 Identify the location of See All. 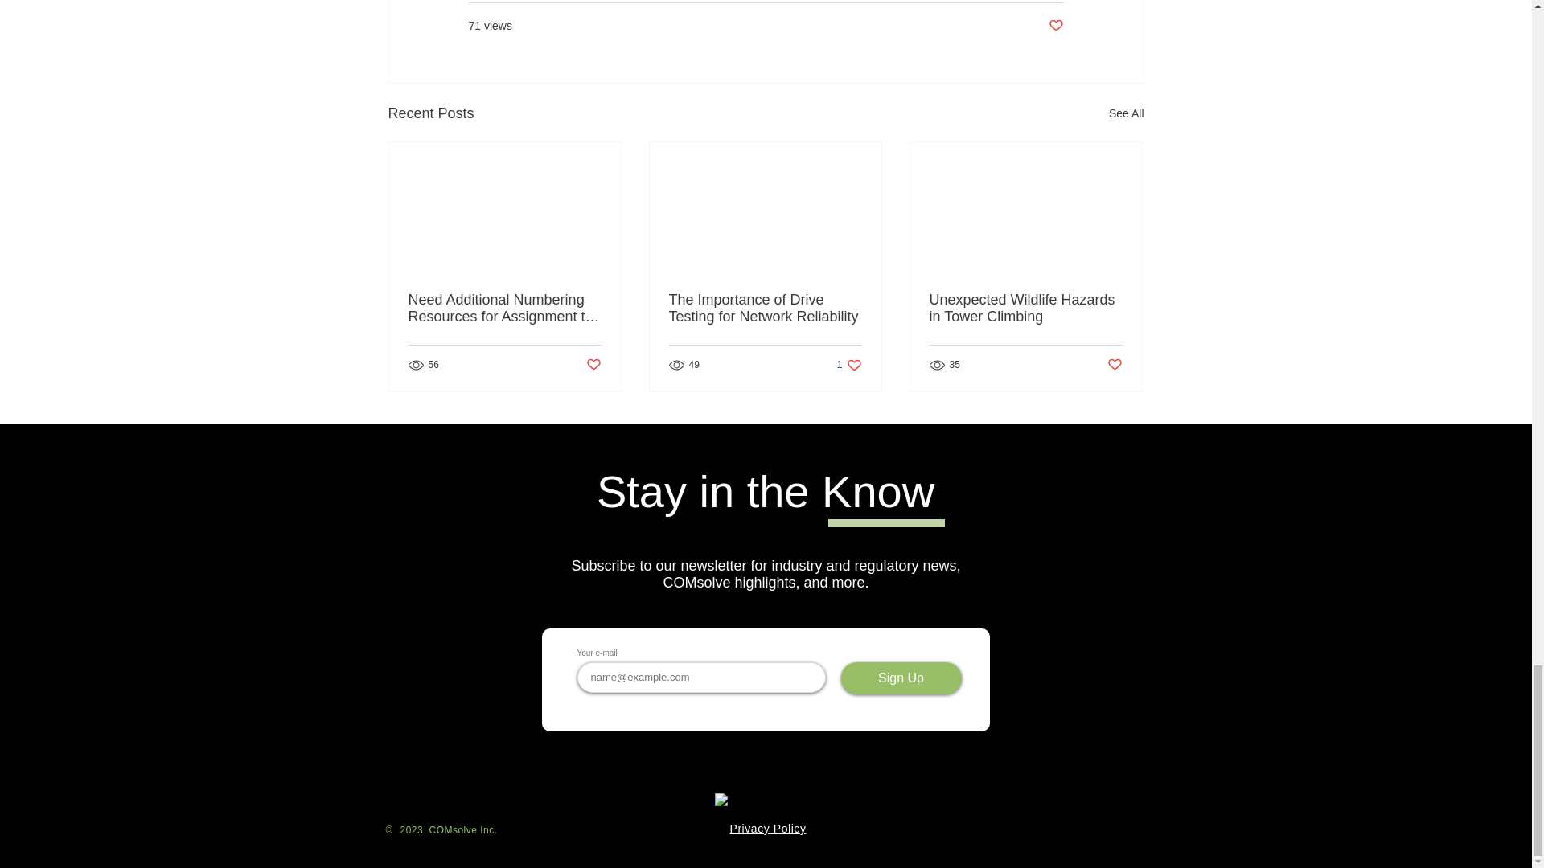
(1126, 113).